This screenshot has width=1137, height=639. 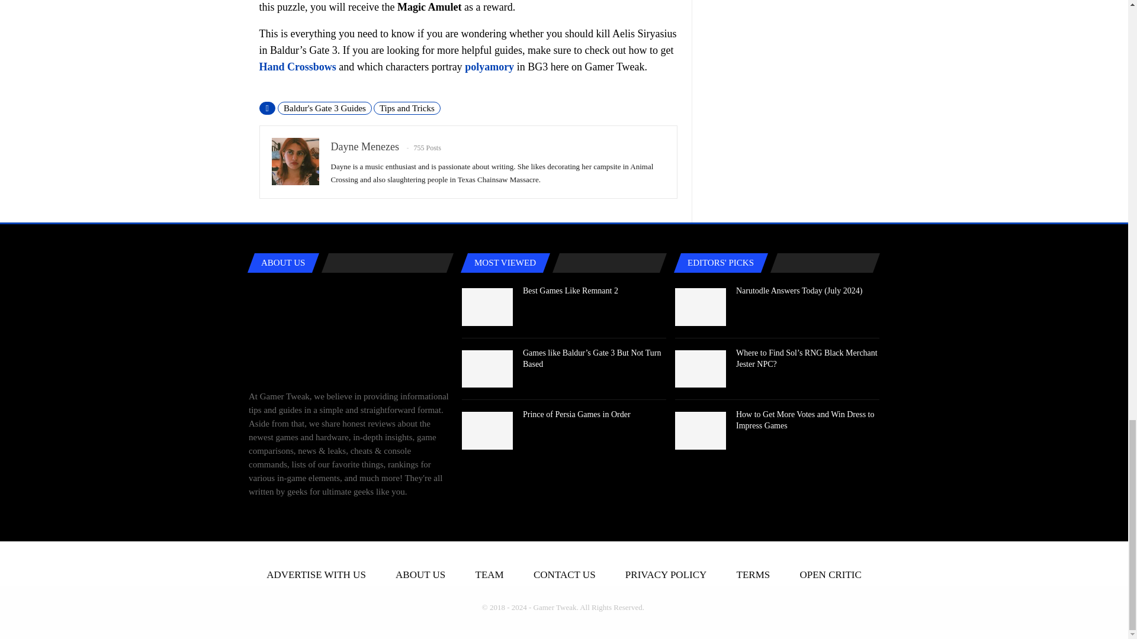 I want to click on polyamory, so click(x=489, y=66).